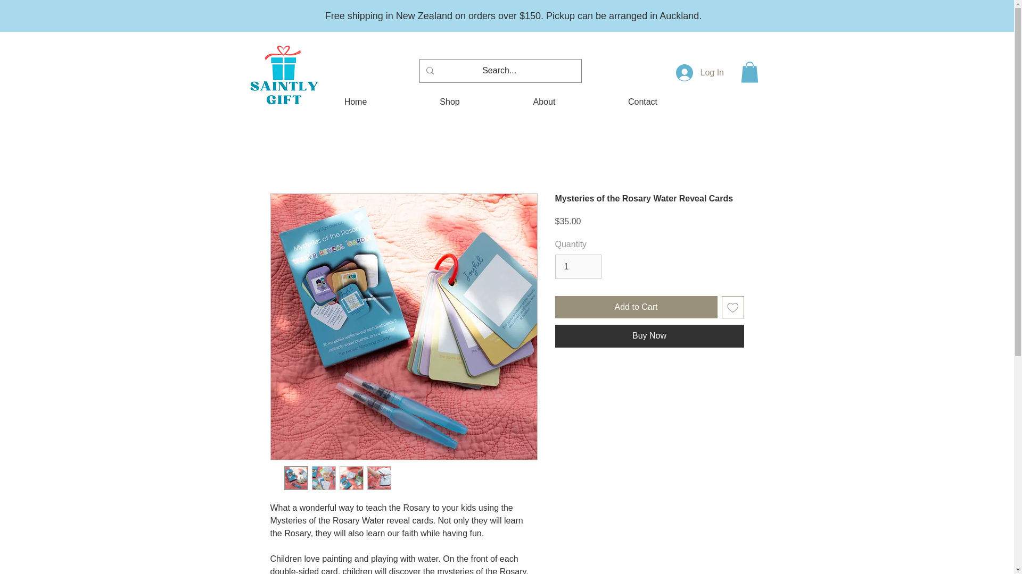  What do you see at coordinates (642, 102) in the screenshot?
I see `Contact` at bounding box center [642, 102].